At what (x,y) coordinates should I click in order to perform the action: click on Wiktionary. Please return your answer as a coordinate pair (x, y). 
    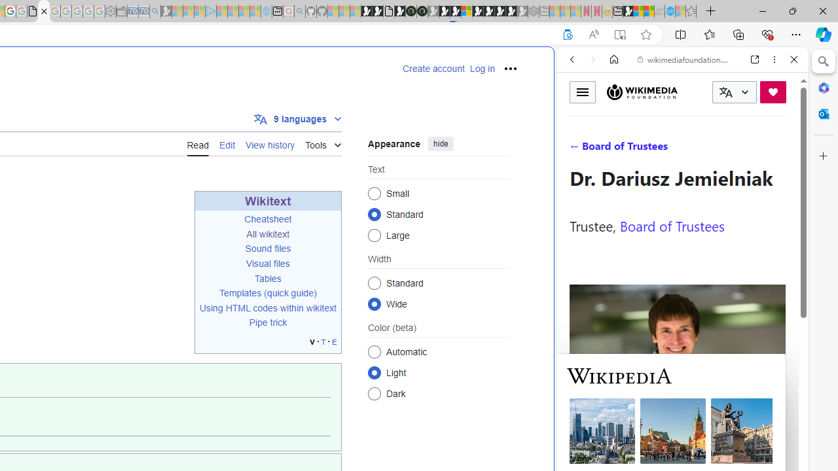
    Looking at the image, I should click on (677, 438).